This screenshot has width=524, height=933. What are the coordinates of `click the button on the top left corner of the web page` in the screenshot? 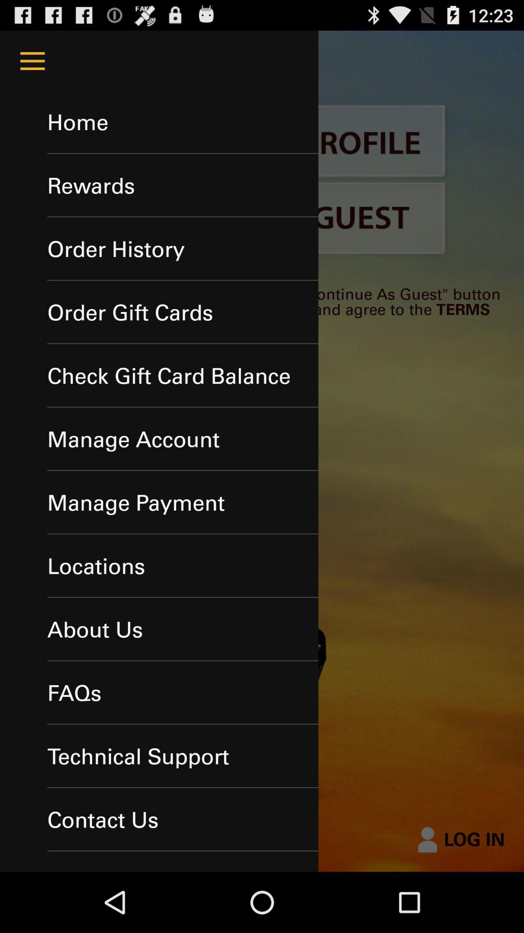 It's located at (32, 61).